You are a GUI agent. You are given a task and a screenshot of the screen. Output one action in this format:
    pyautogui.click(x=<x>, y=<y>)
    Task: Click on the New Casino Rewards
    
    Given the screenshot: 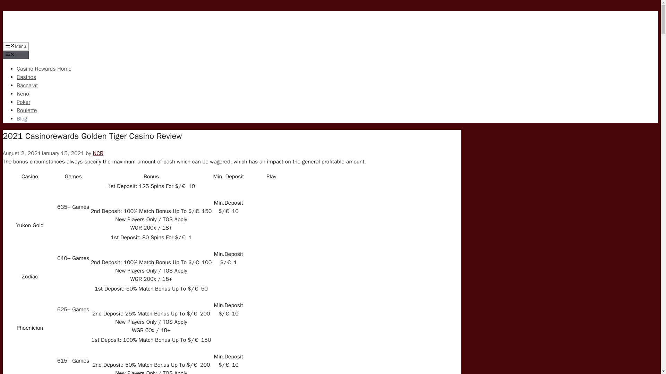 What is the action you would take?
    pyautogui.click(x=48, y=37)
    